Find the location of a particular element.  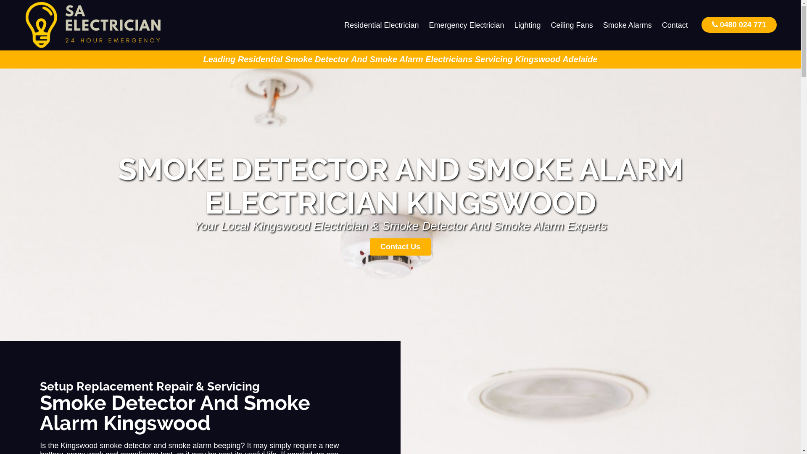

Lighting is located at coordinates (528, 25).